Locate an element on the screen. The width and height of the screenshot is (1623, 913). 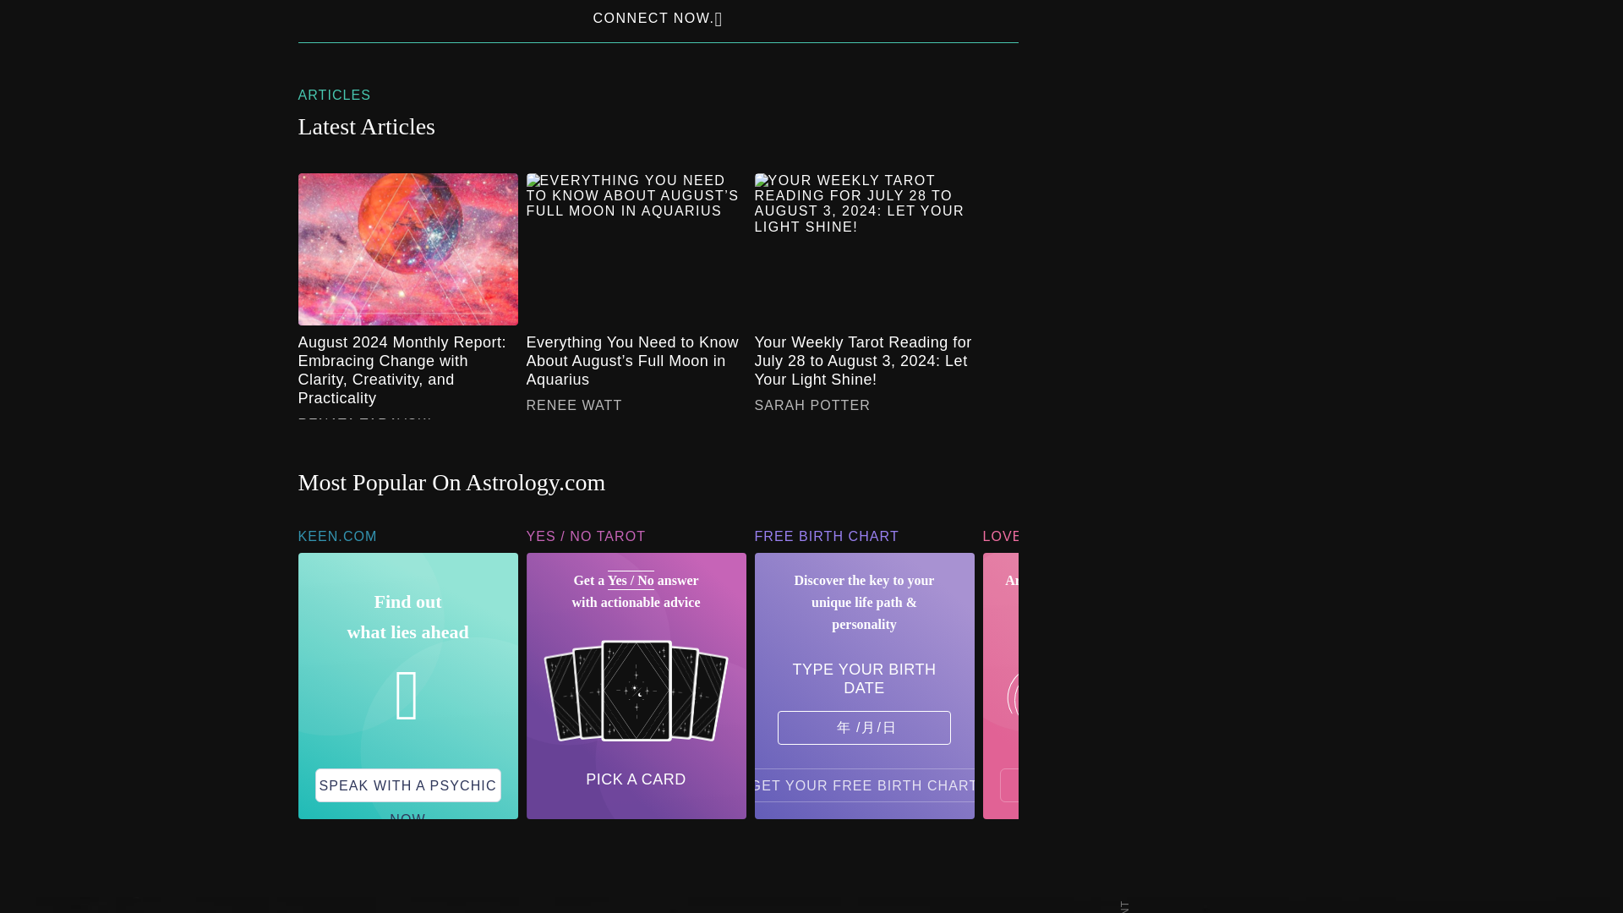
Get your free birth chart is located at coordinates (865, 785).